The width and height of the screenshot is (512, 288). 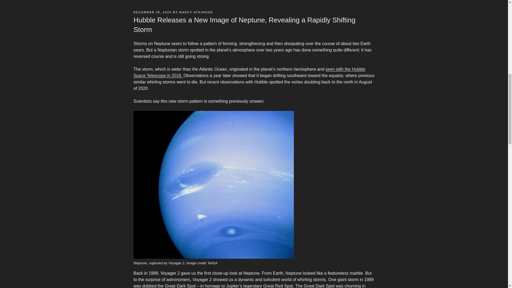 I want to click on DECEMBER 30, 2020, so click(x=152, y=12).